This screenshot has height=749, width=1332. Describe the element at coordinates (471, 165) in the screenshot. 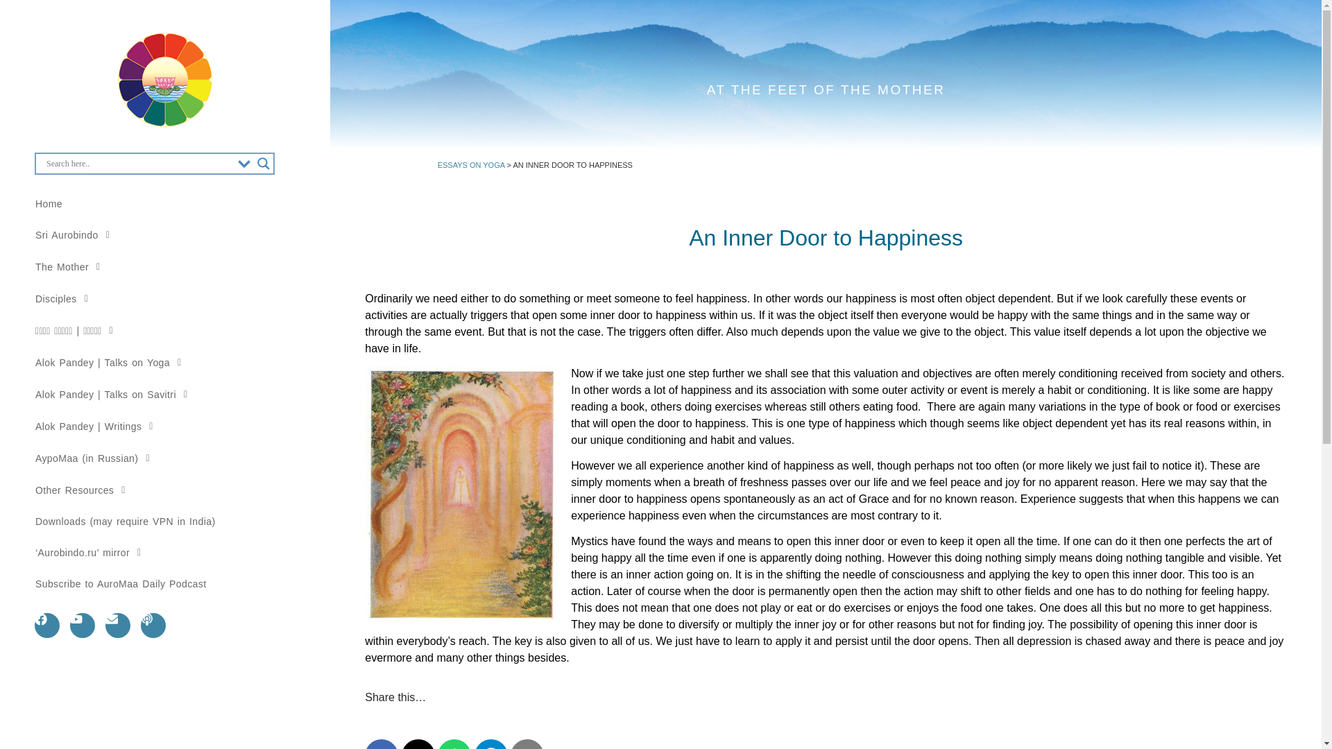

I see `Go to the Essays on Yoga category archives.` at that location.